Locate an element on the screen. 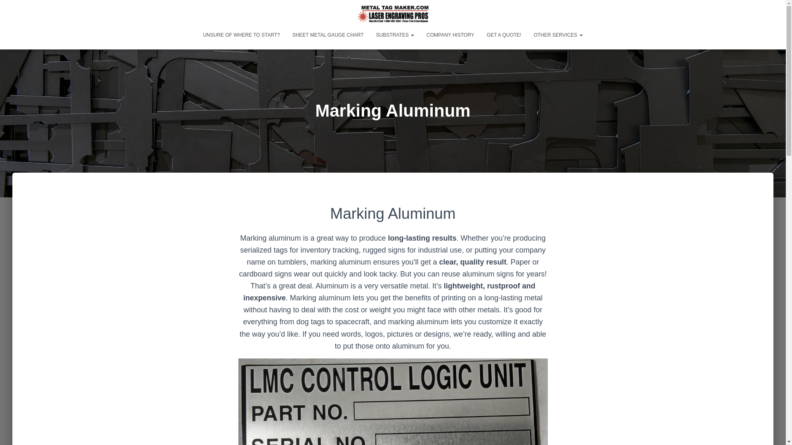 This screenshot has width=792, height=445. Get A Quote! is located at coordinates (504, 35).